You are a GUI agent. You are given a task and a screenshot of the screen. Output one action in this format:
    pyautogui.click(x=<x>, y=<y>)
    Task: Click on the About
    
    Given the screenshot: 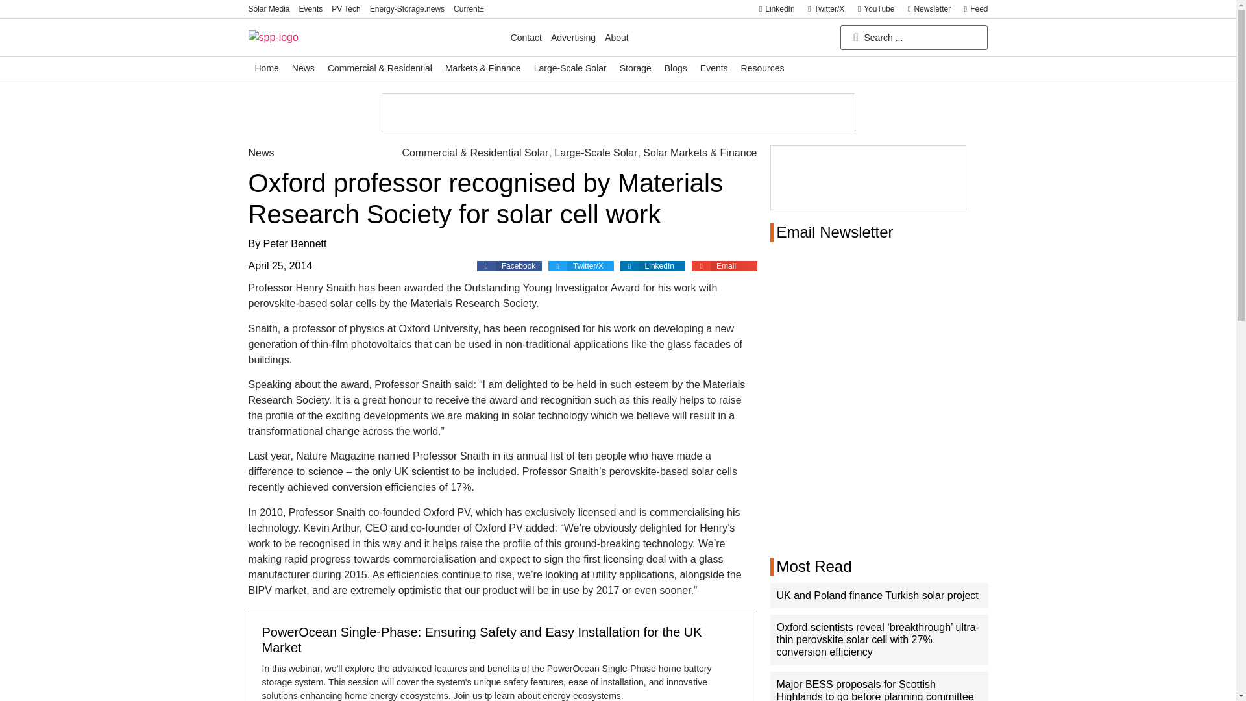 What is the action you would take?
    pyautogui.click(x=617, y=38)
    